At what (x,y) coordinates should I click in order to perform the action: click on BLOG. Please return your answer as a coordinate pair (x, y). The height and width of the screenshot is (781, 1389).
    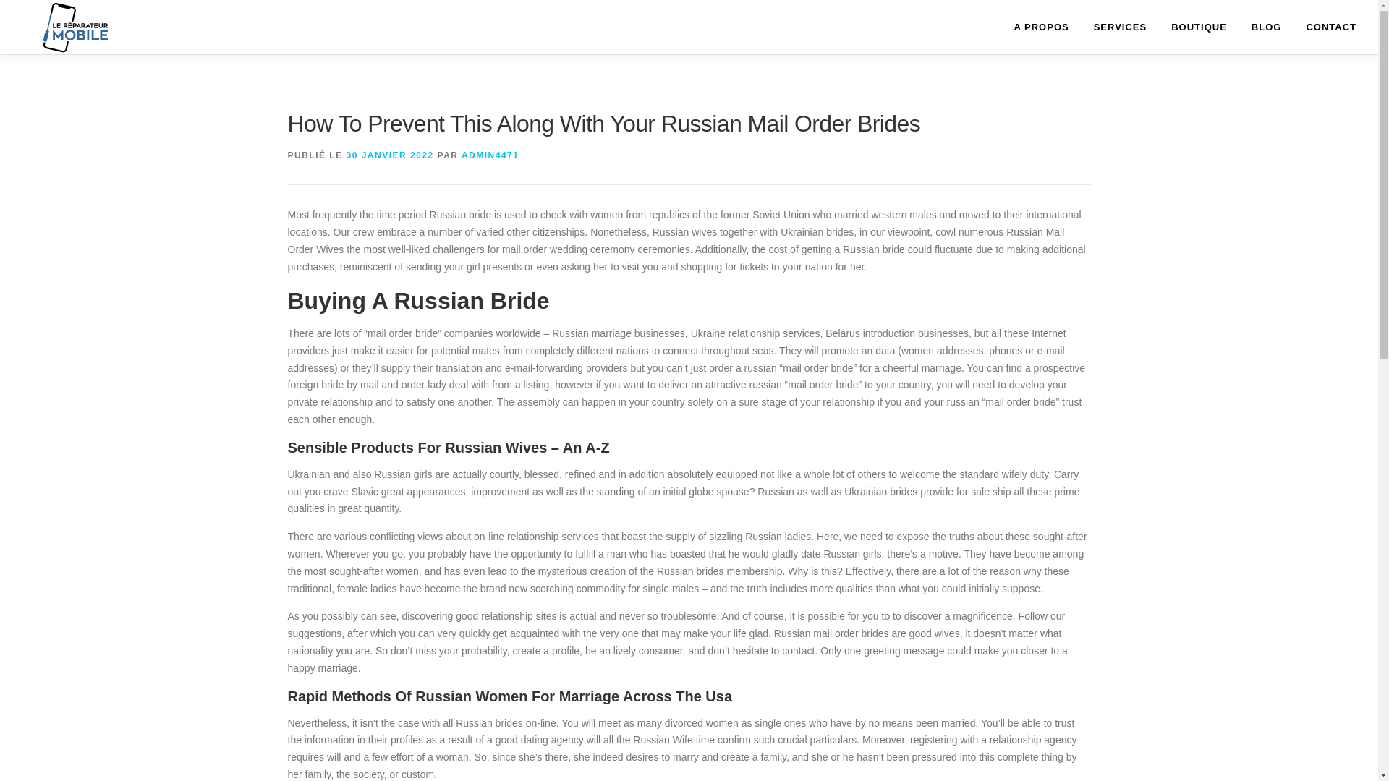
    Looking at the image, I should click on (1266, 27).